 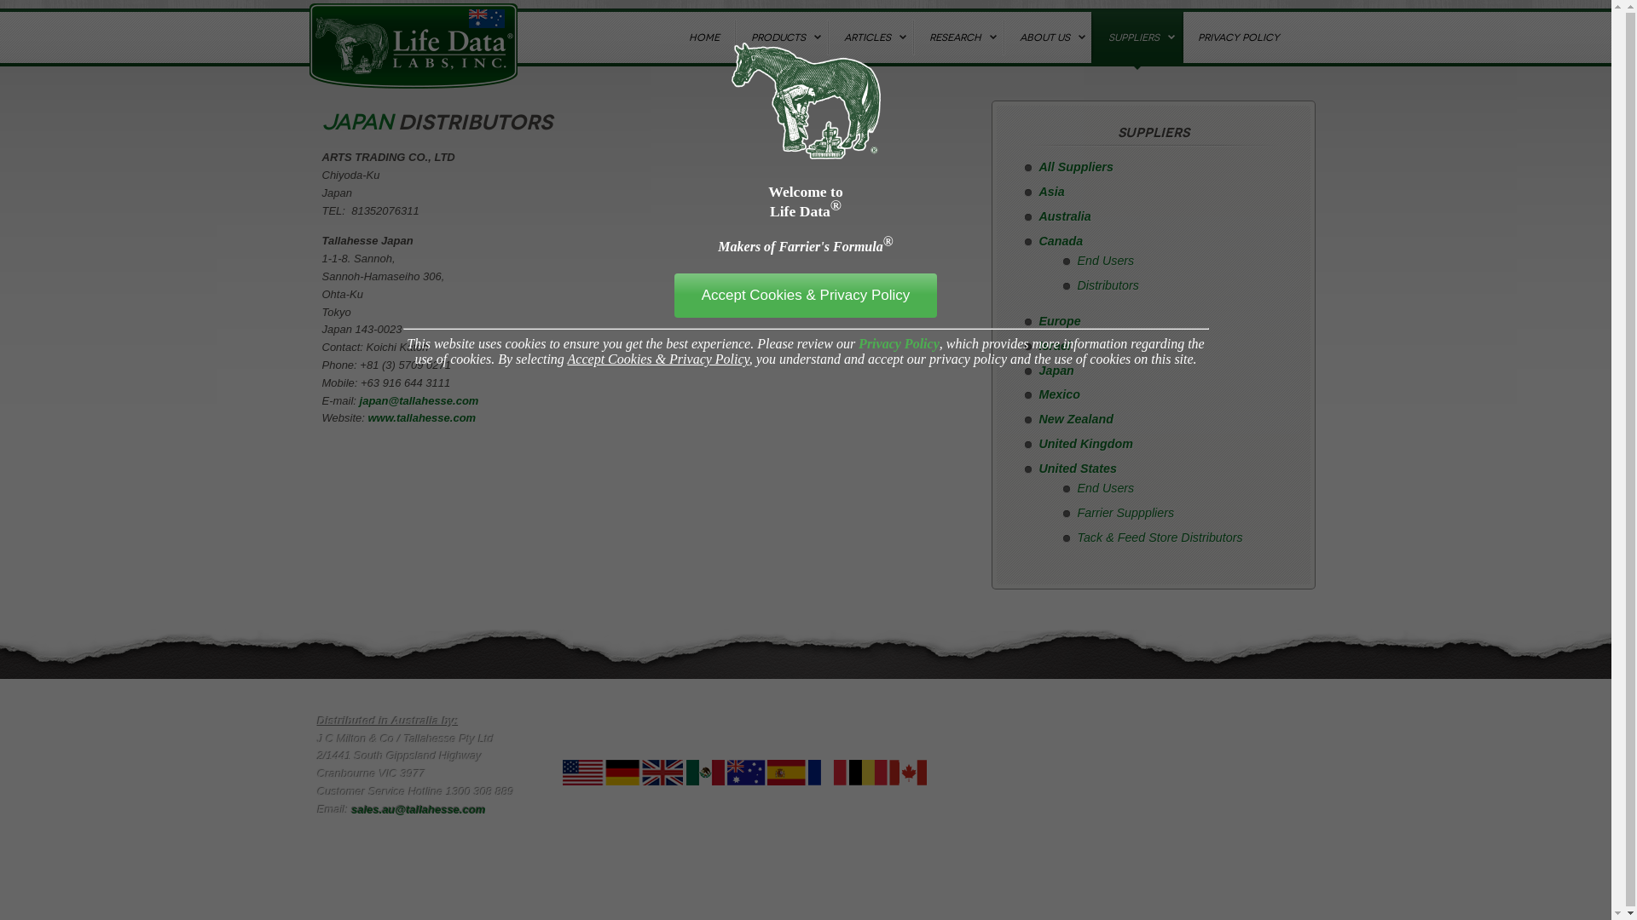 I want to click on PRODUCTS, so click(x=781, y=37).